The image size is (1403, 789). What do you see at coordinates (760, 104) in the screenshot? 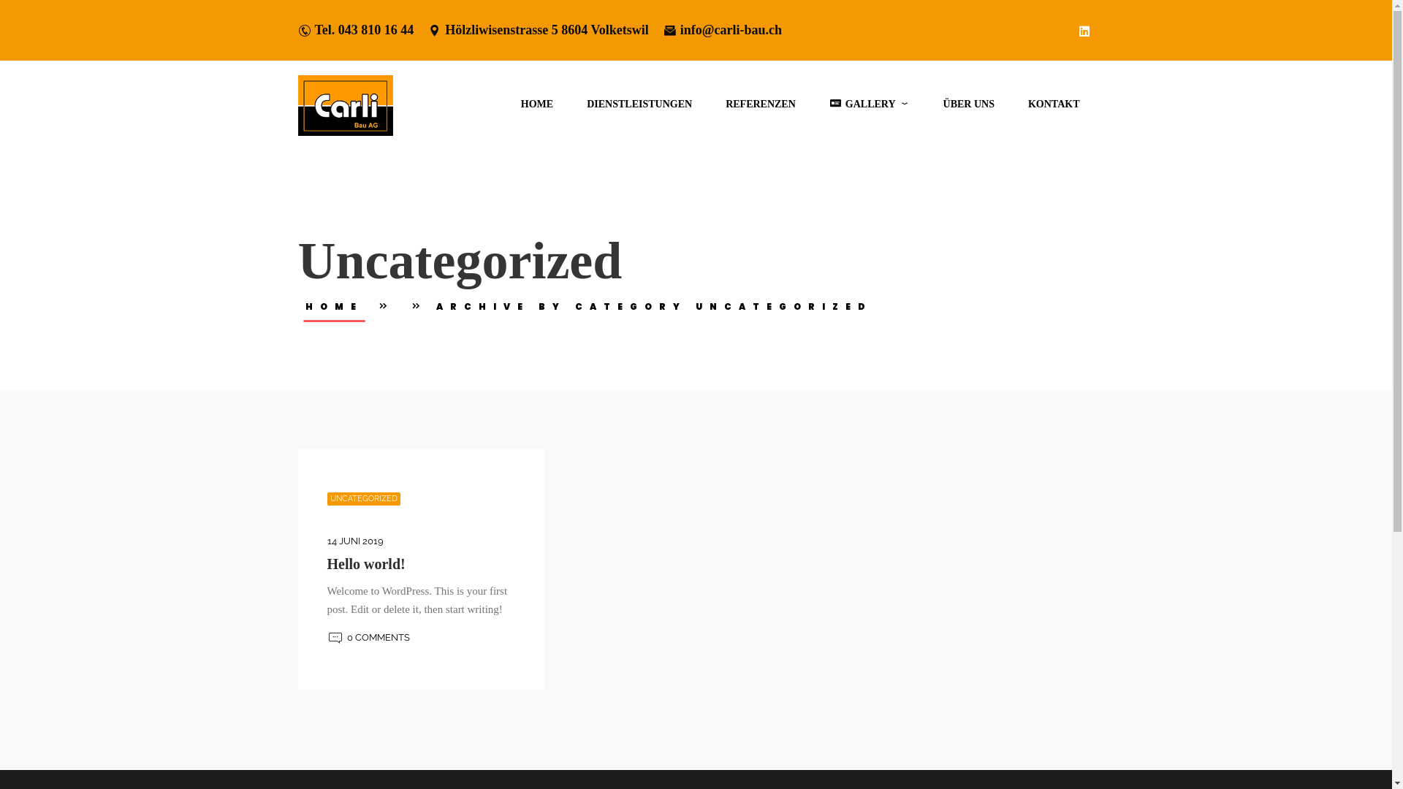
I see `REFERENZEN` at bounding box center [760, 104].